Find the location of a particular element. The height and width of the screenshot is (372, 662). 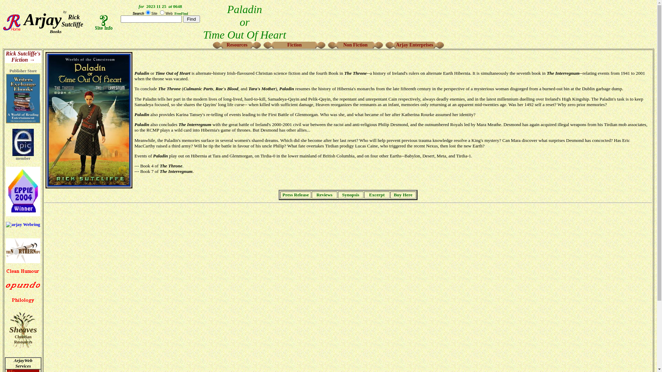

Press Release is located at coordinates (295, 195).